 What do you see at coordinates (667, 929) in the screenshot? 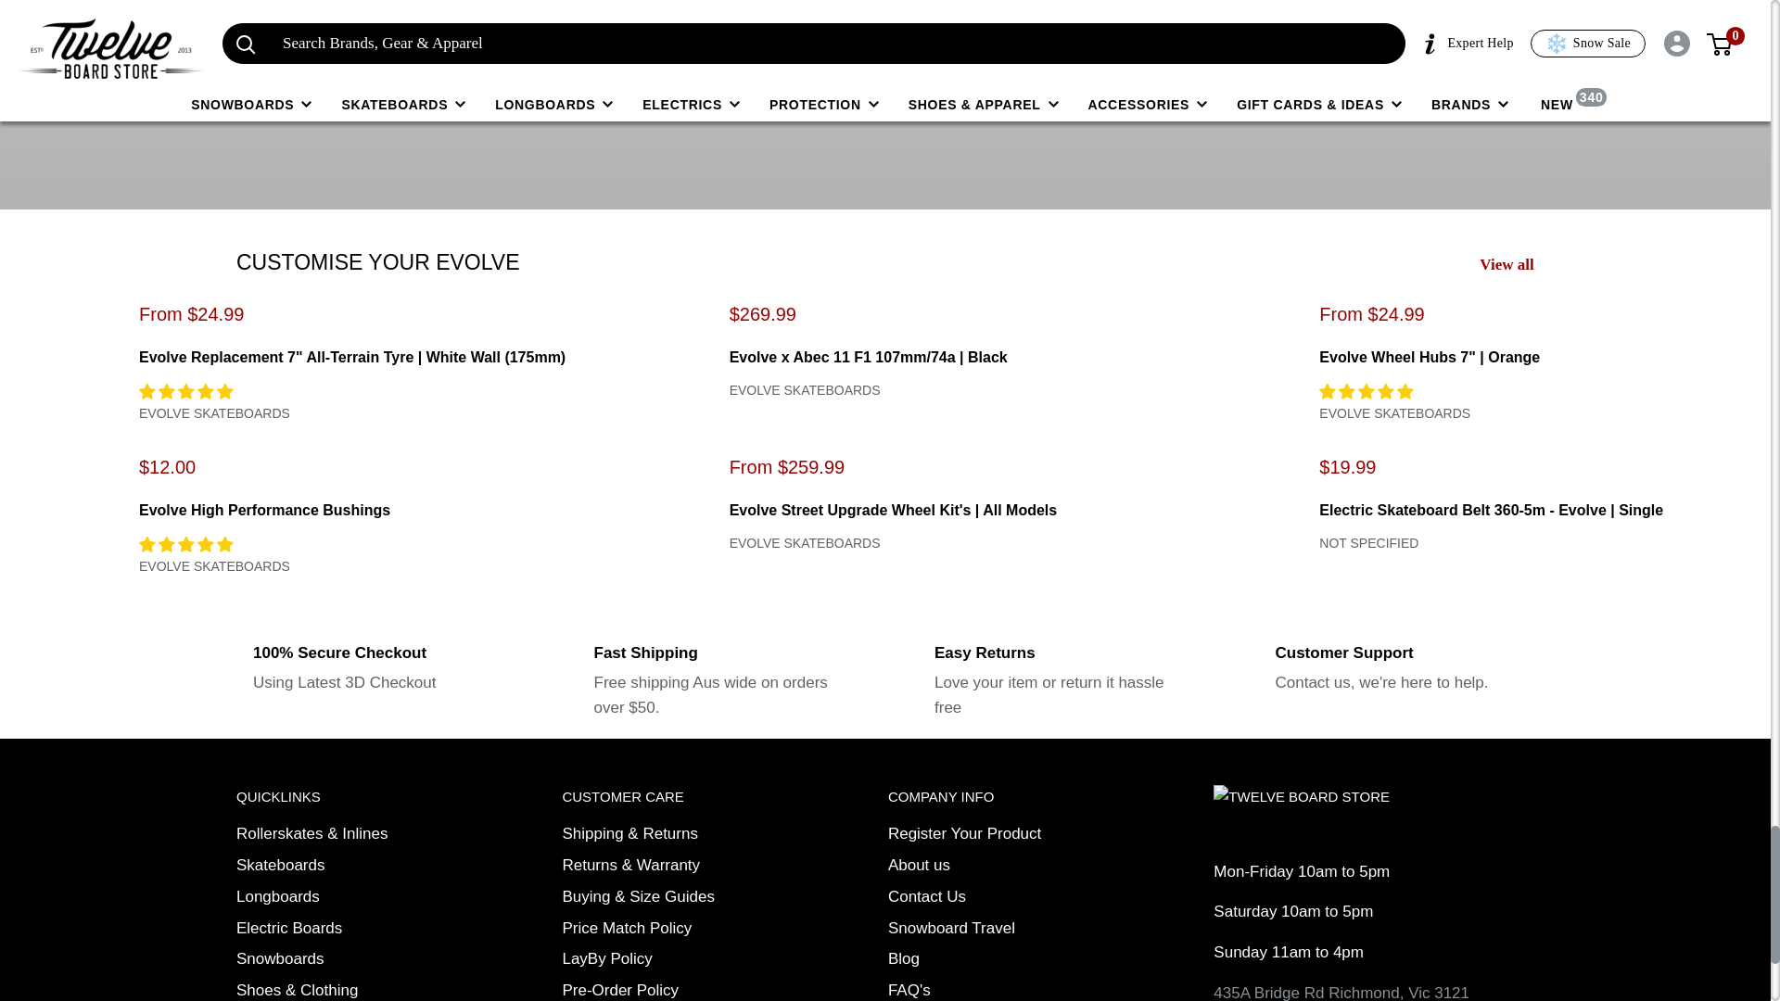
I see `Price Match Policy` at bounding box center [667, 929].